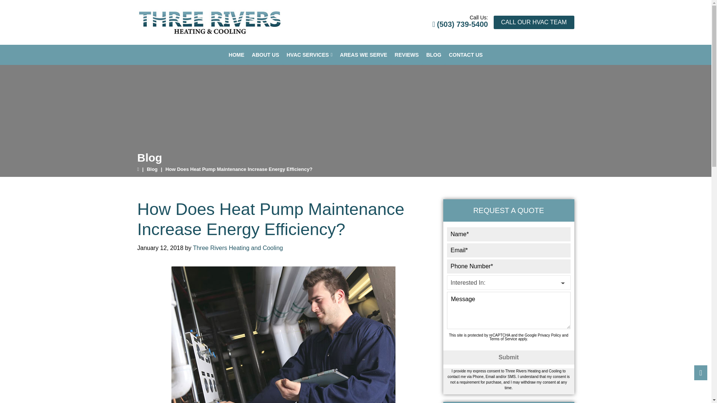 The image size is (717, 403). Describe the element at coordinates (236, 54) in the screenshot. I see `HOME` at that location.